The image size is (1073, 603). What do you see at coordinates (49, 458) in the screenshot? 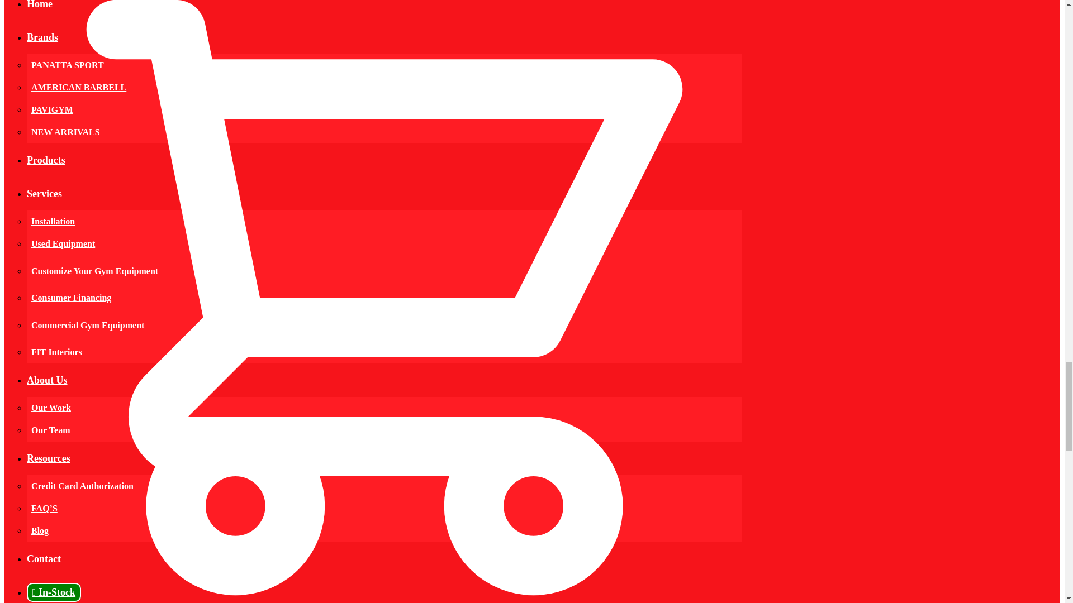
I see `Resources` at bounding box center [49, 458].